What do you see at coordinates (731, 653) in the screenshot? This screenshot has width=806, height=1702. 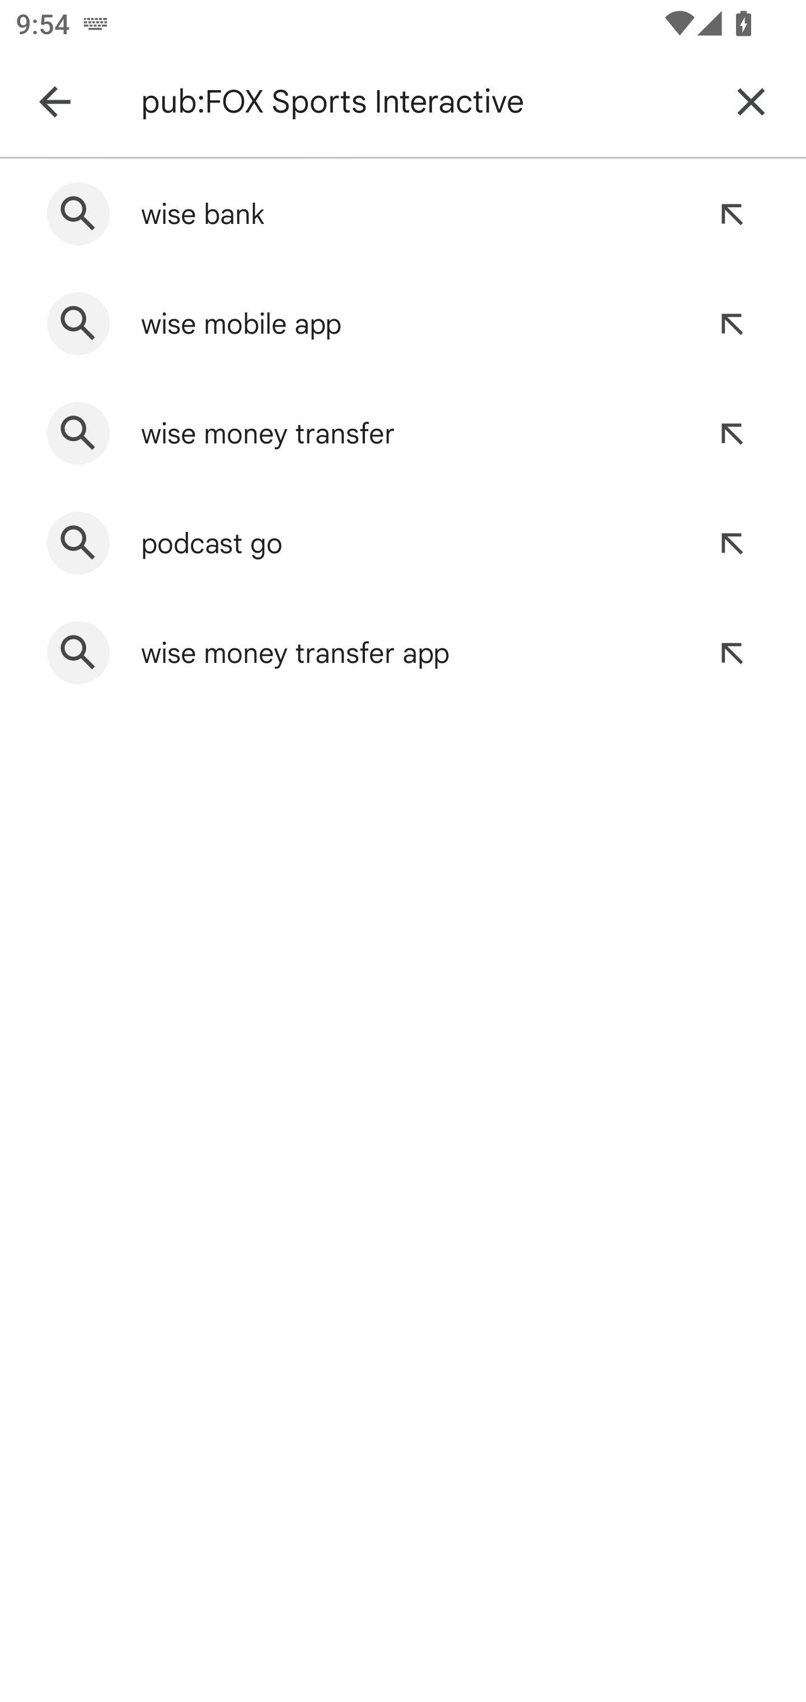 I see `Refine search to "wise money transfer app"` at bounding box center [731, 653].